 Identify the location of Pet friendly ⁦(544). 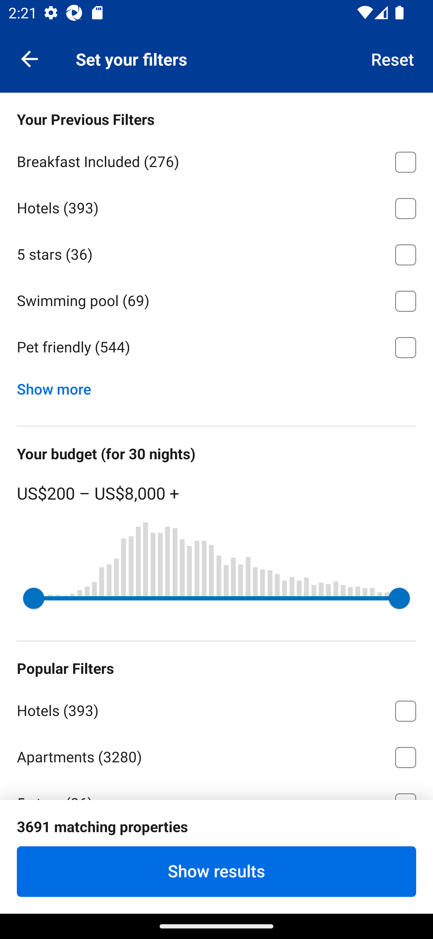
(216, 347).